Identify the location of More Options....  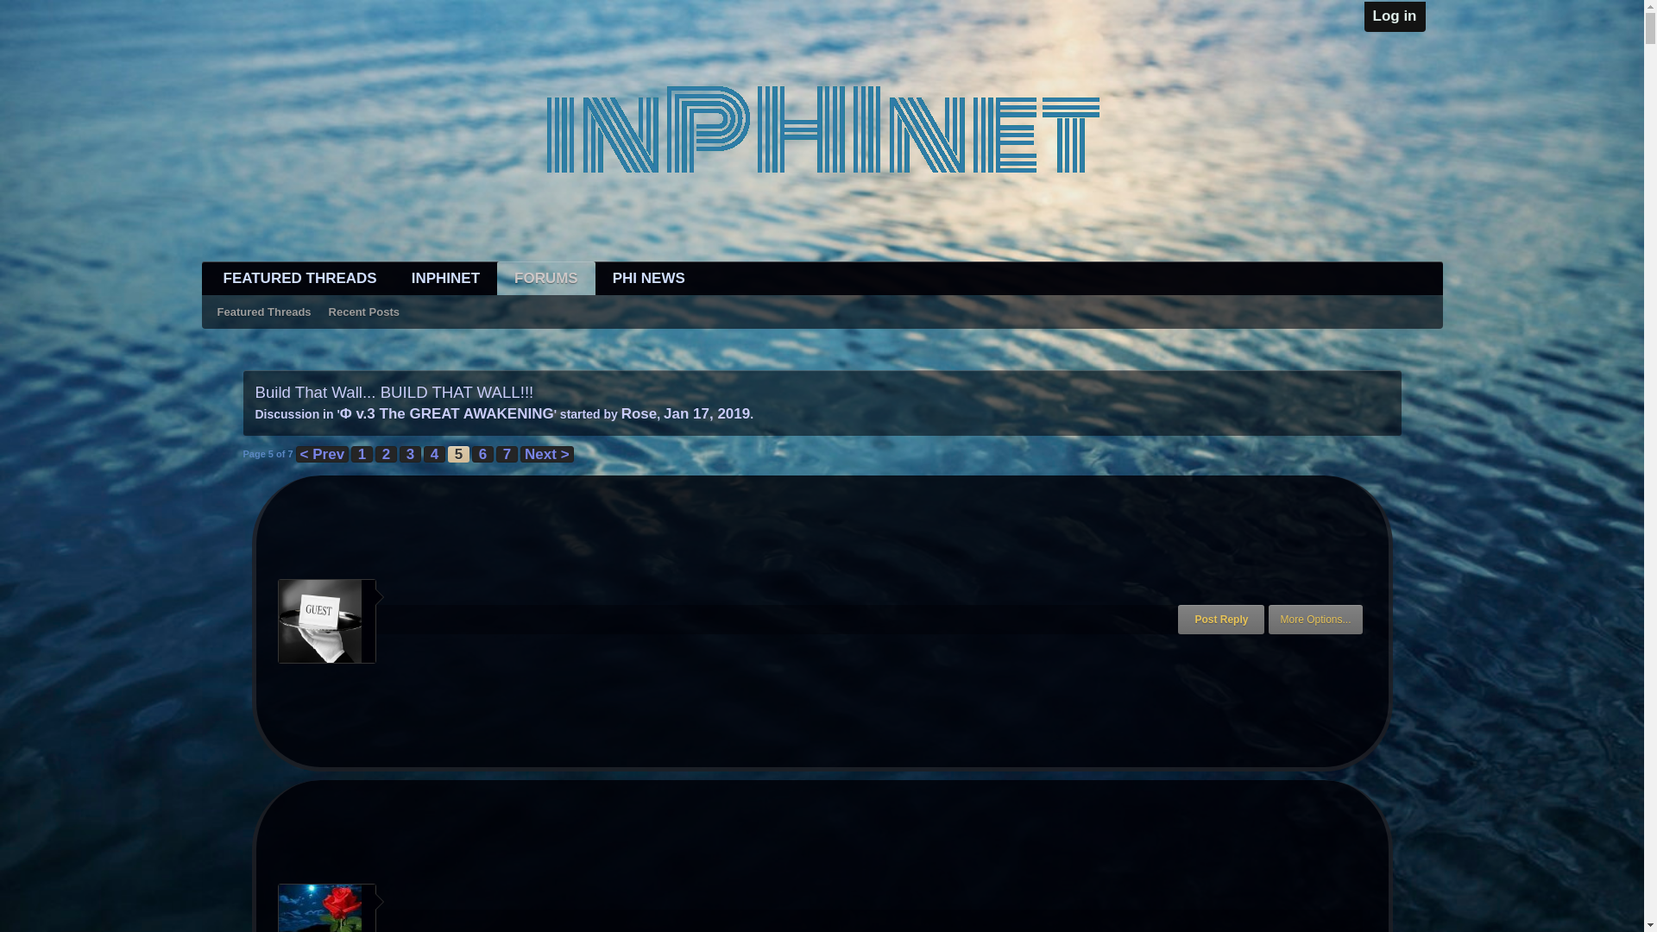
(1315, 620).